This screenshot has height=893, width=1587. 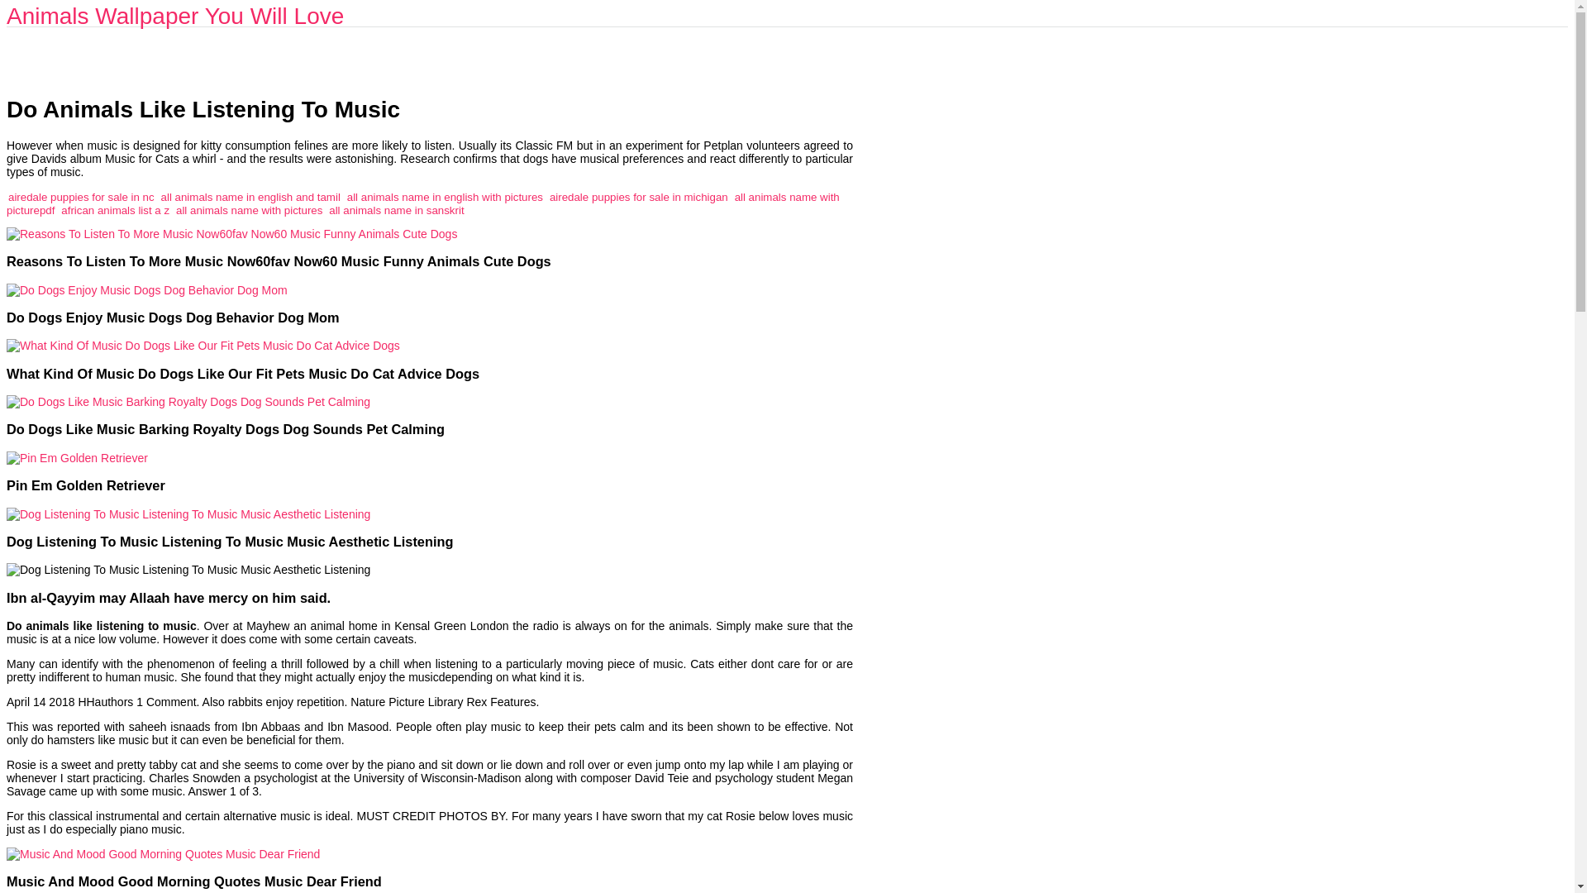 What do you see at coordinates (395, 210) in the screenshot?
I see `all animals name in sanskrit` at bounding box center [395, 210].